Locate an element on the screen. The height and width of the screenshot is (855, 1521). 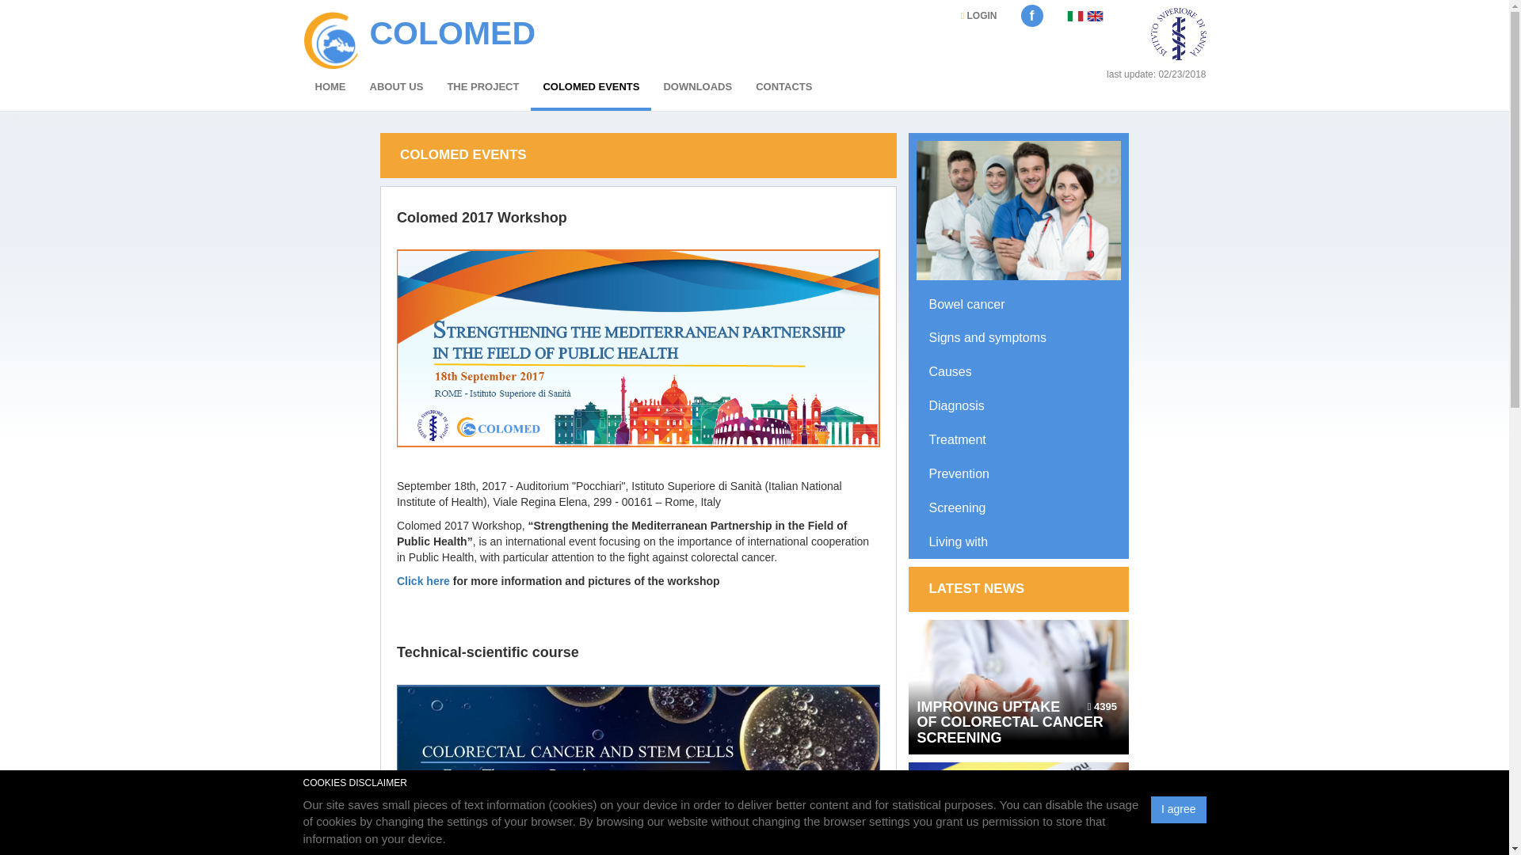
ABOUT US is located at coordinates (396, 90).